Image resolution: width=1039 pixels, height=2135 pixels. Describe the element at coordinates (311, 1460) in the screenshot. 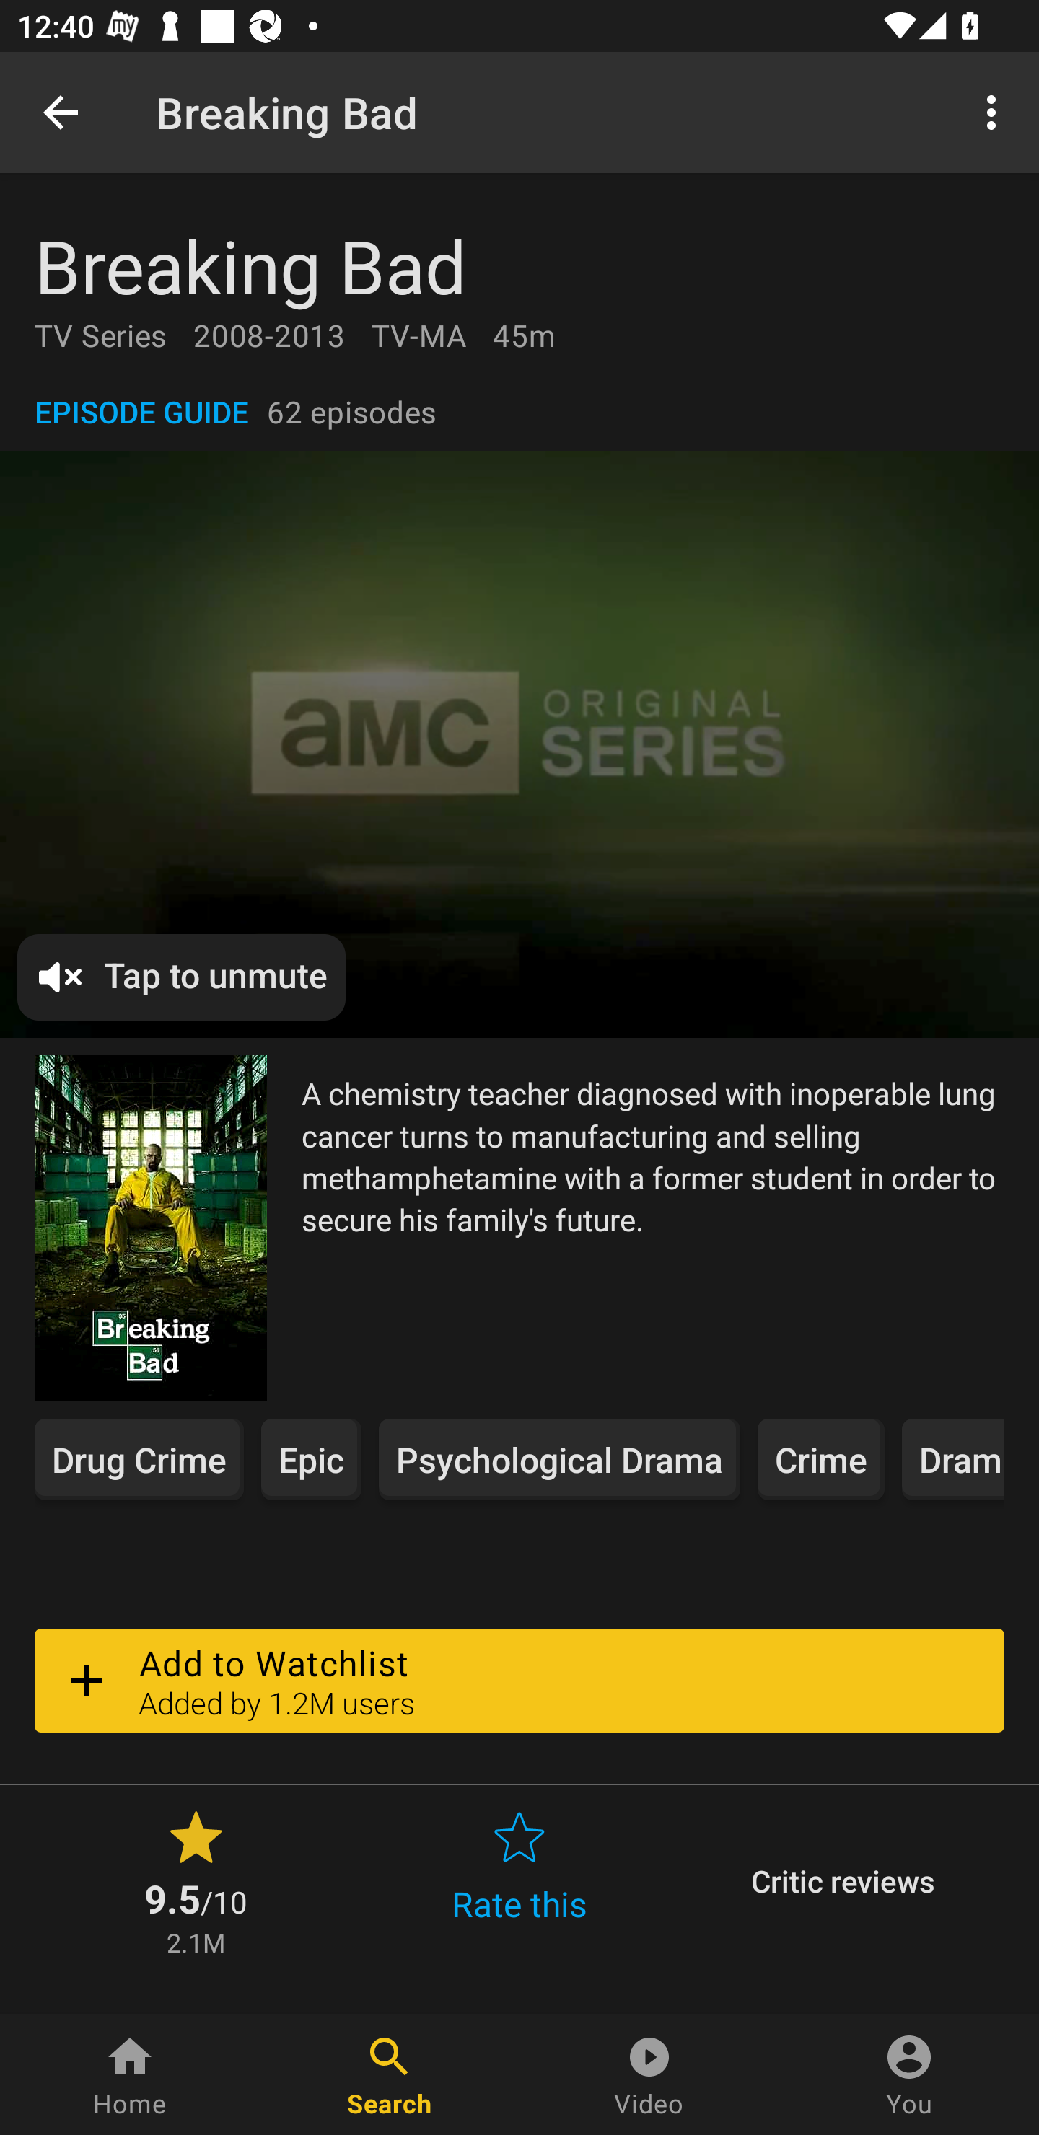

I see `Epic` at that location.